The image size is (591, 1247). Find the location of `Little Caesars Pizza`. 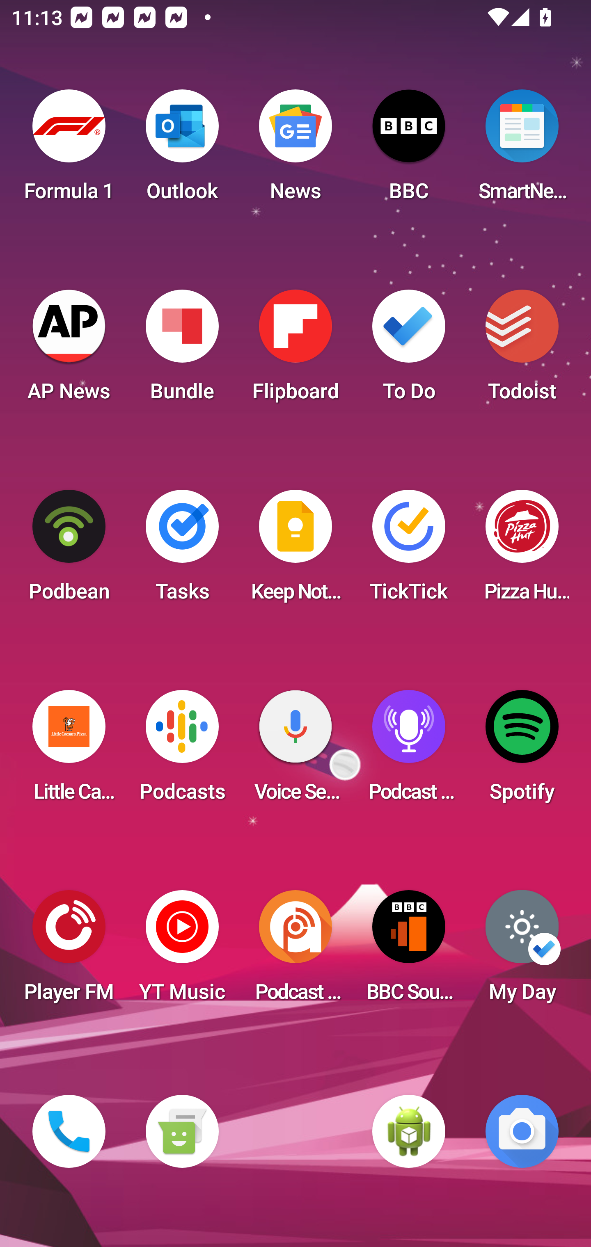

Little Caesars Pizza is located at coordinates (69, 751).